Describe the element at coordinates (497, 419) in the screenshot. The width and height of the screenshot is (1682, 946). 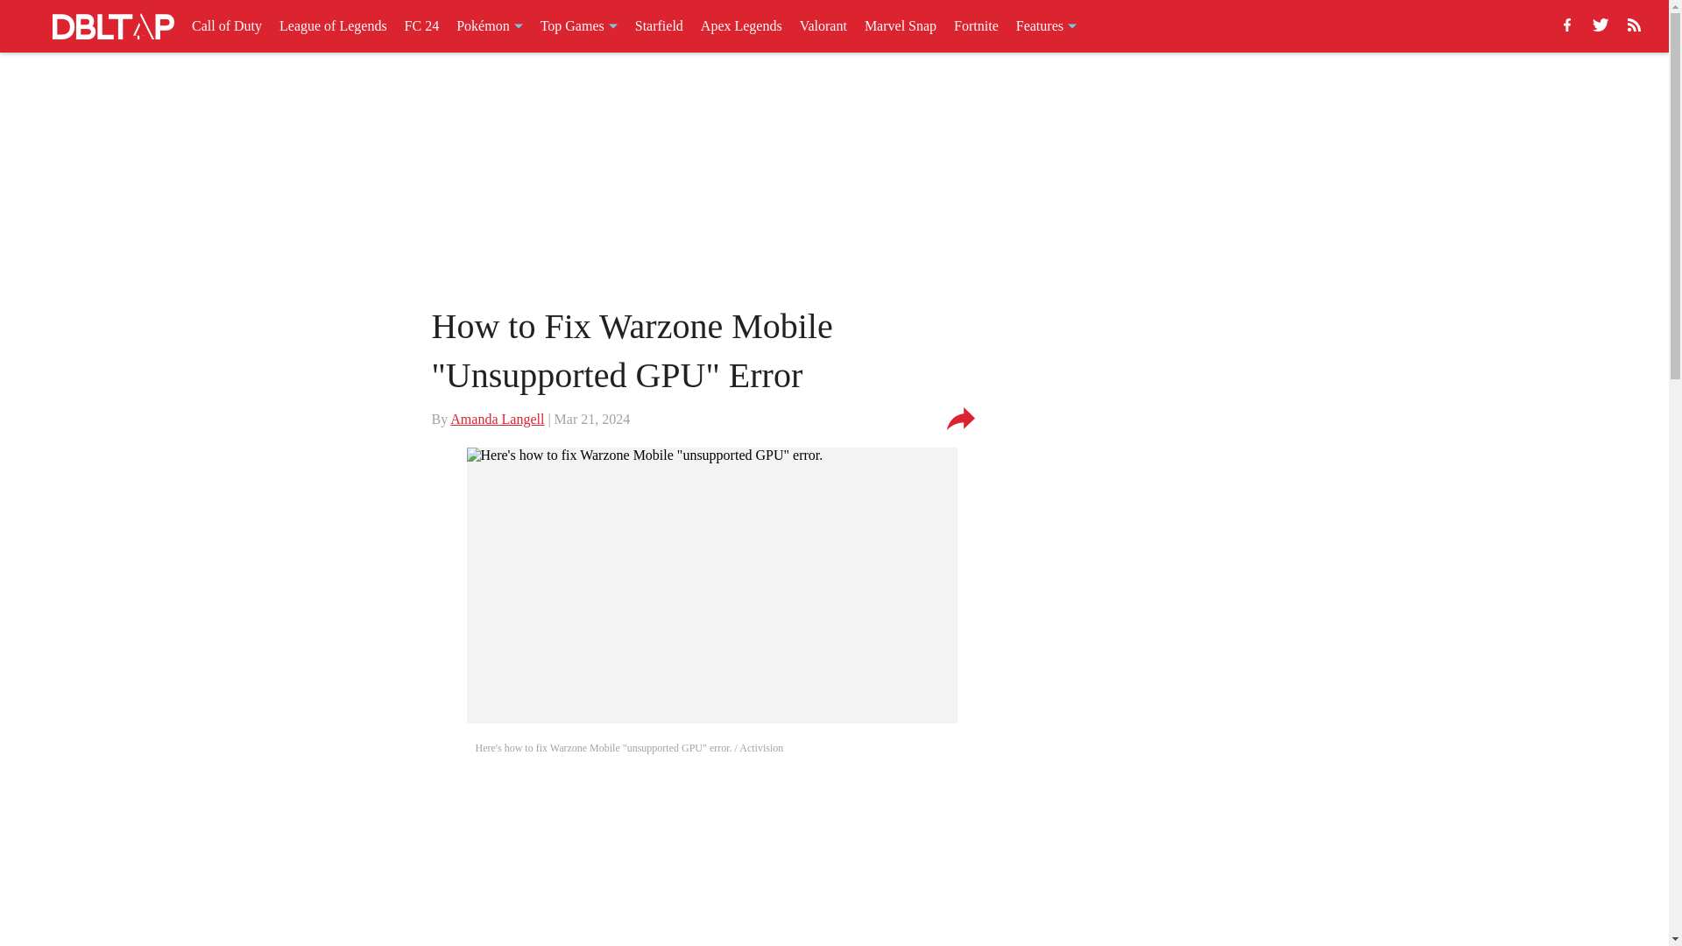
I see `Amanda Langell` at that location.